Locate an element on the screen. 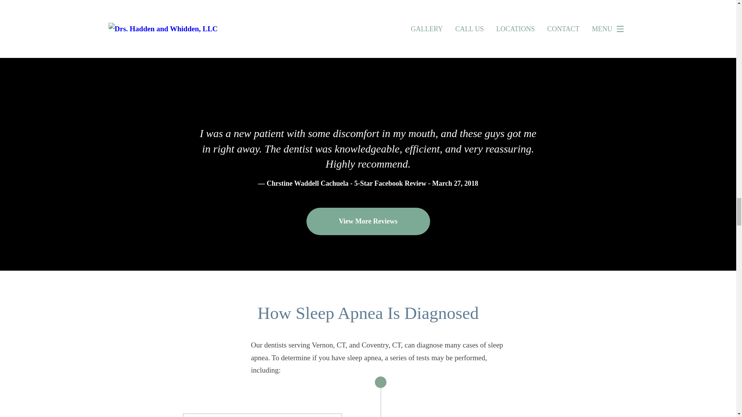 The image size is (742, 417). View More Reviews is located at coordinates (368, 221).